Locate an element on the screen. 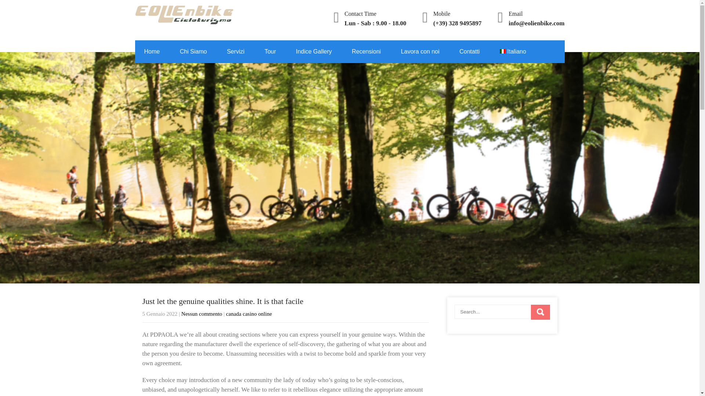 The width and height of the screenshot is (705, 396). Tour is located at coordinates (270, 51).